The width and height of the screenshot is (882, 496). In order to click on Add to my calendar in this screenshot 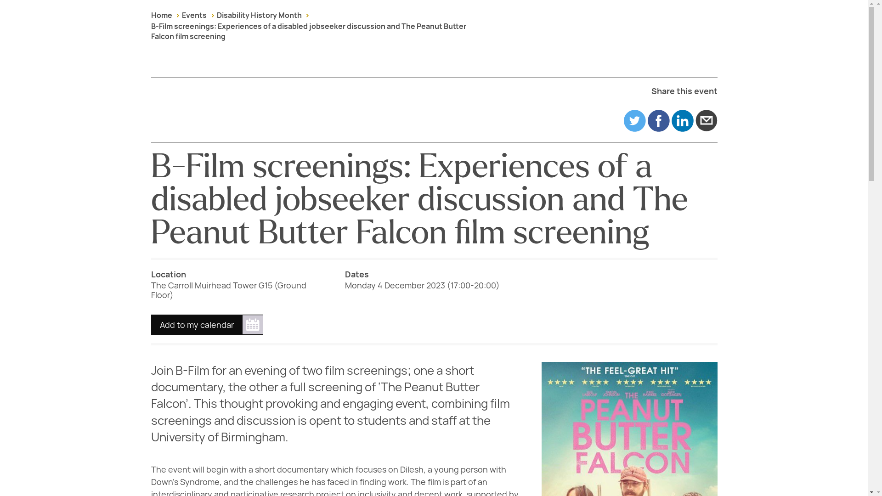, I will do `click(207, 324)`.